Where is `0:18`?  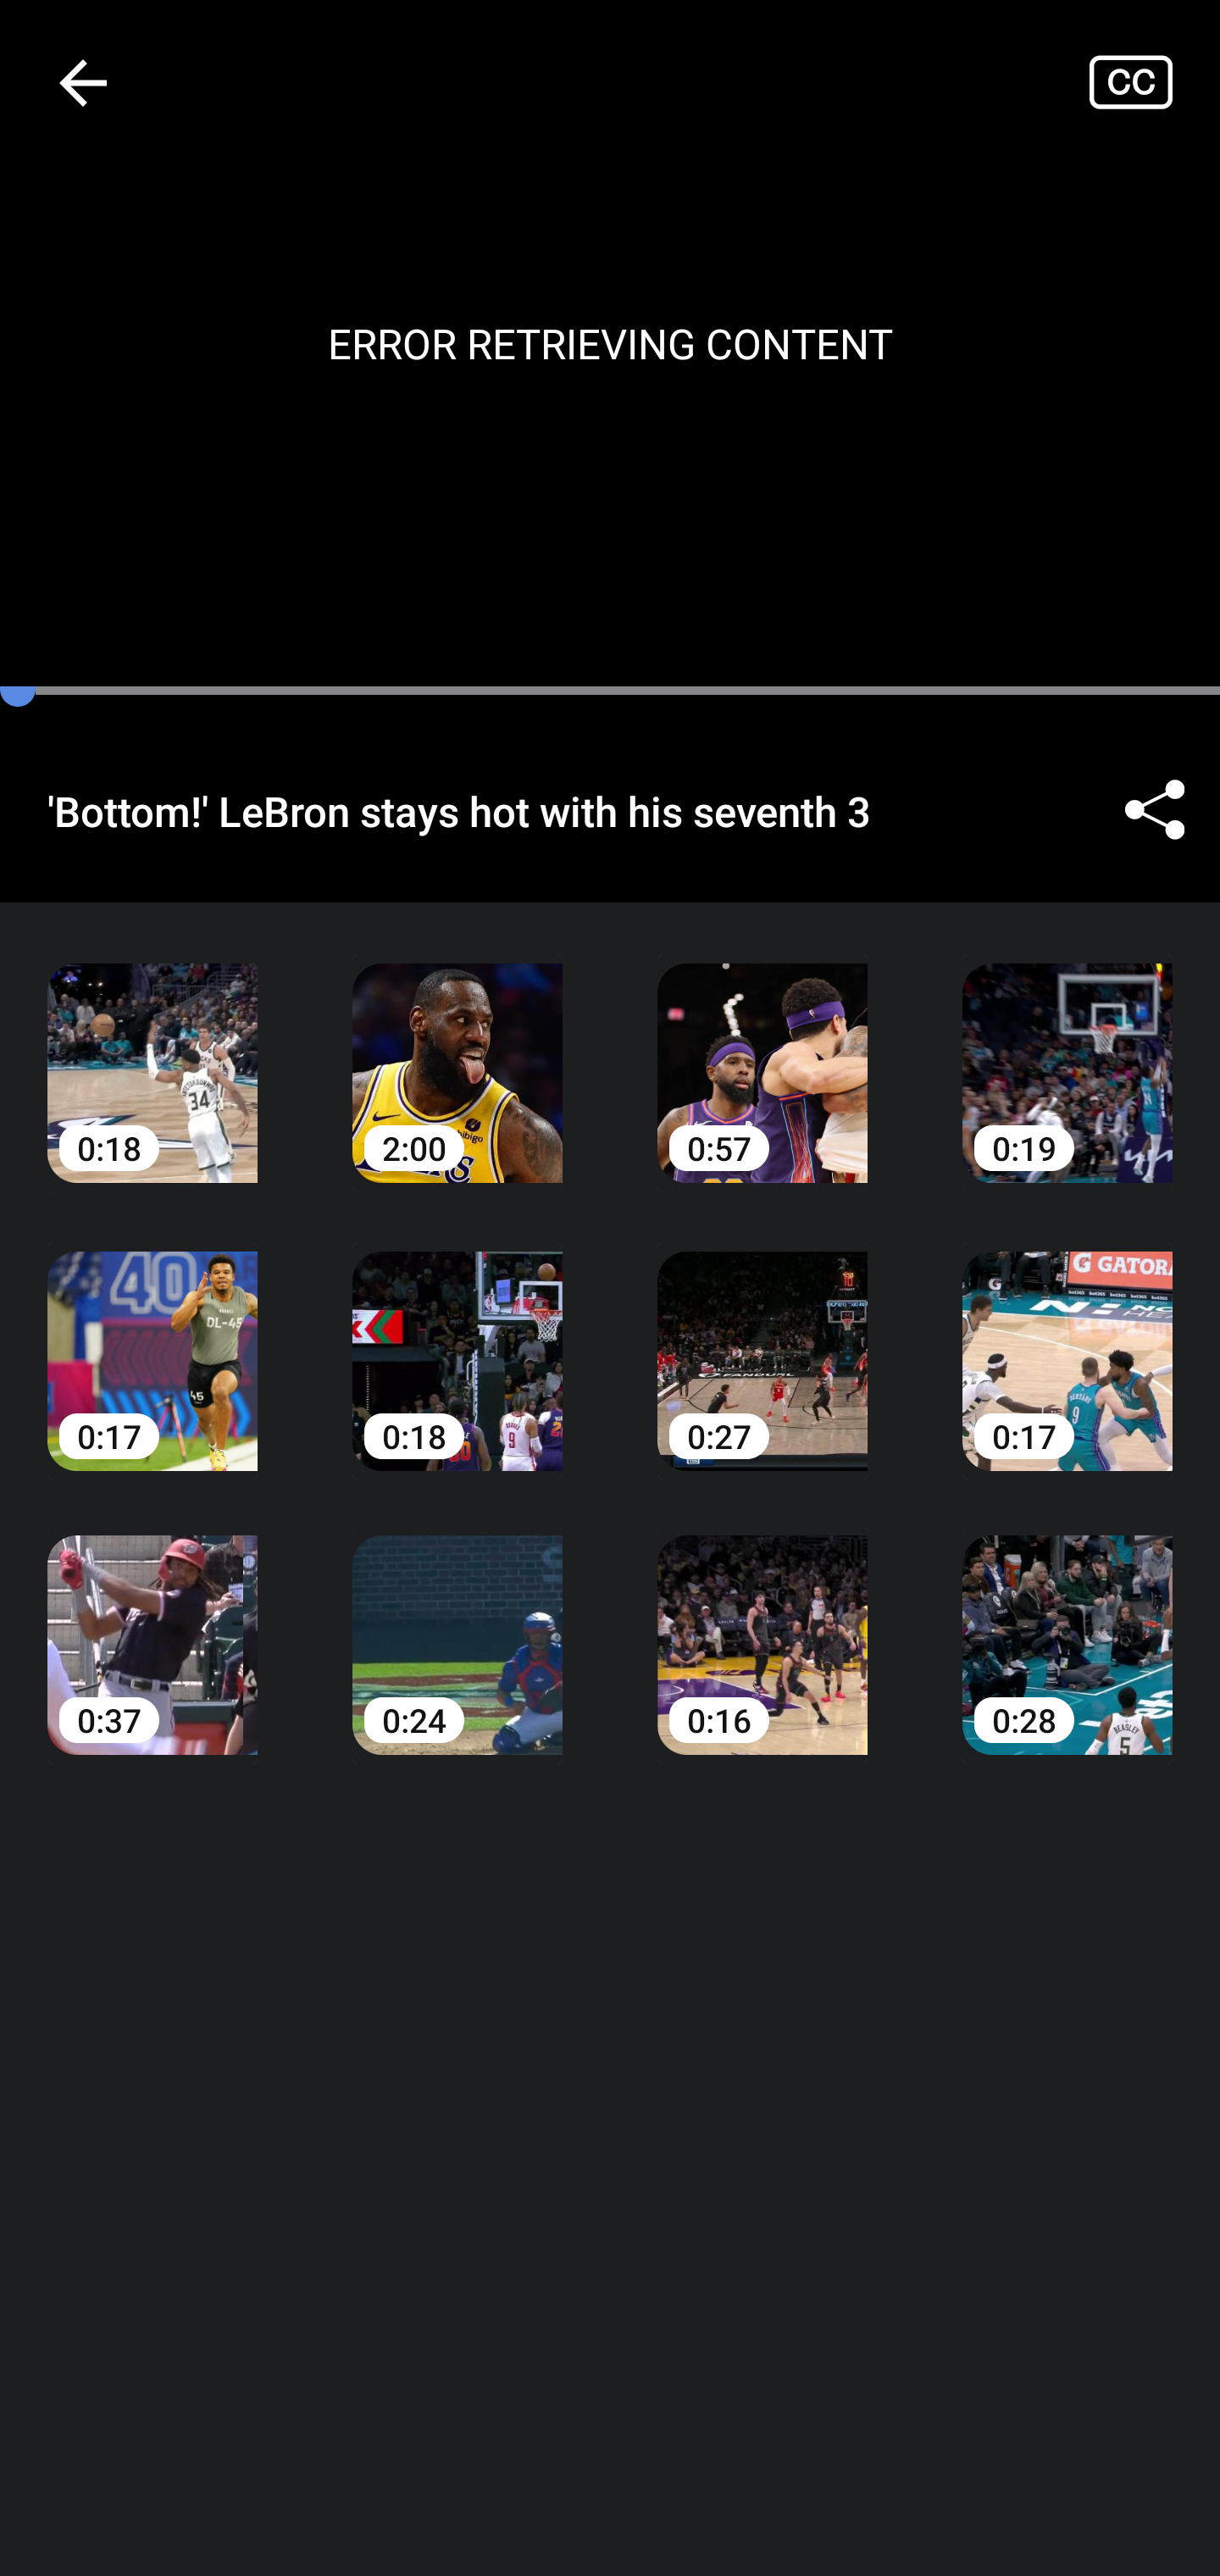
0:18 is located at coordinates (152, 1048).